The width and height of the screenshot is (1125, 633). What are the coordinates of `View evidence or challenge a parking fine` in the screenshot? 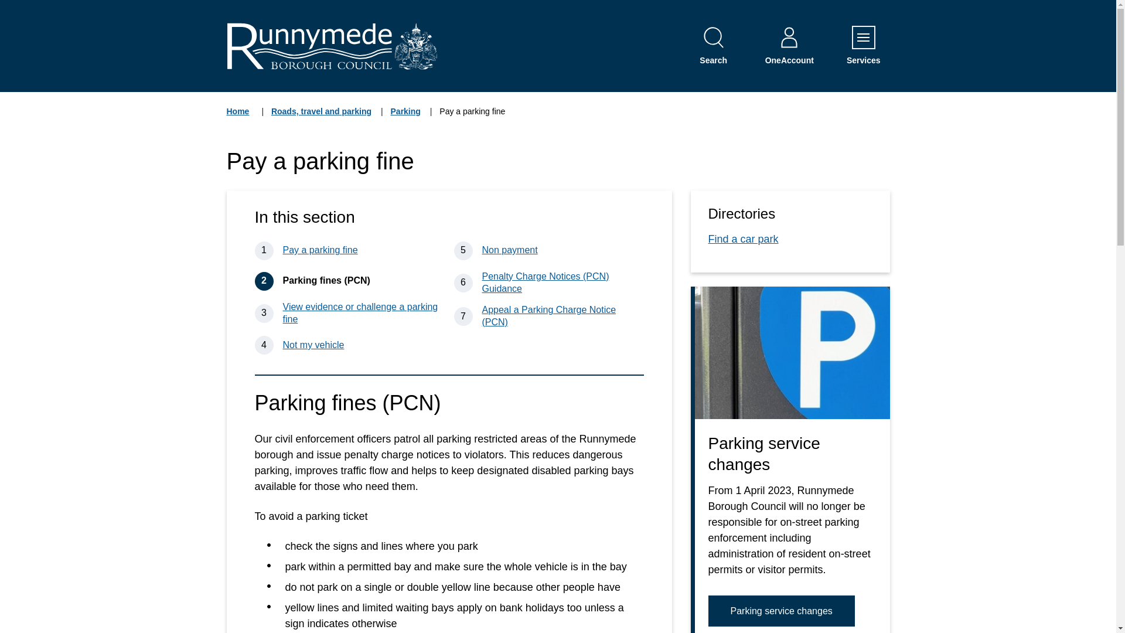 It's located at (405, 118).